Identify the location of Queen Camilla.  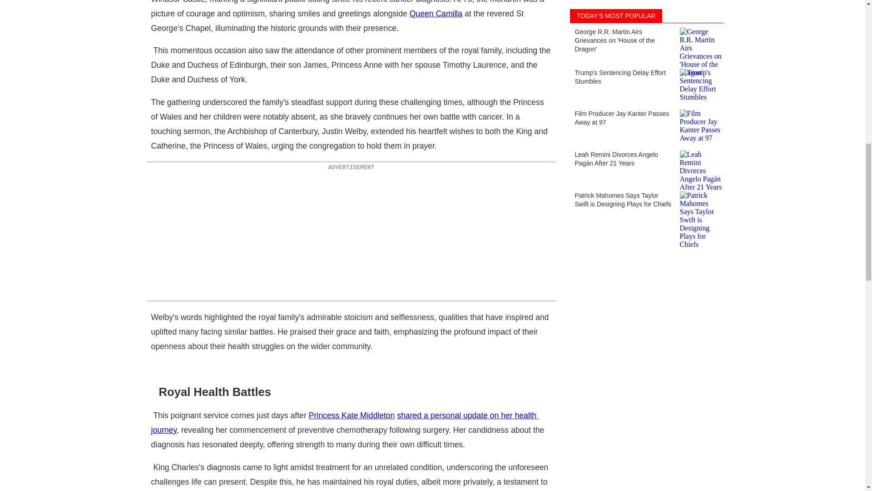
(436, 14).